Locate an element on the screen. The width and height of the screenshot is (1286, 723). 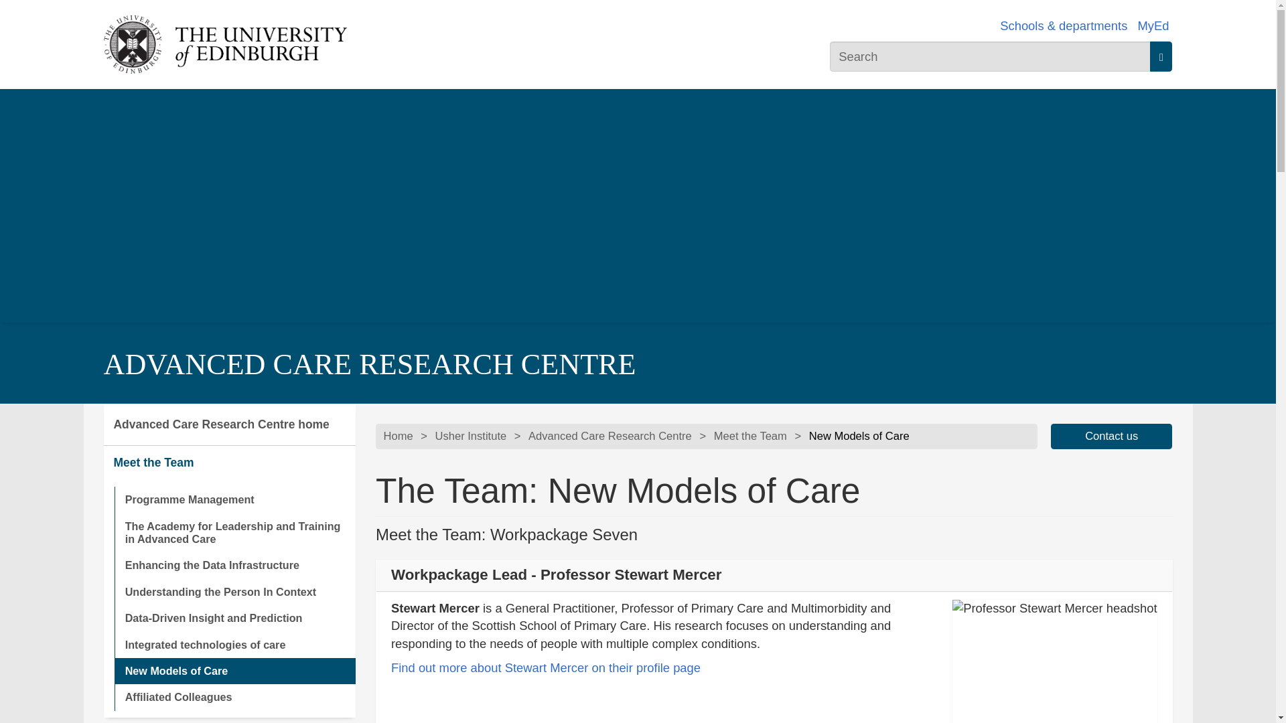
Advanced Care Research Centre home is located at coordinates (229, 424).